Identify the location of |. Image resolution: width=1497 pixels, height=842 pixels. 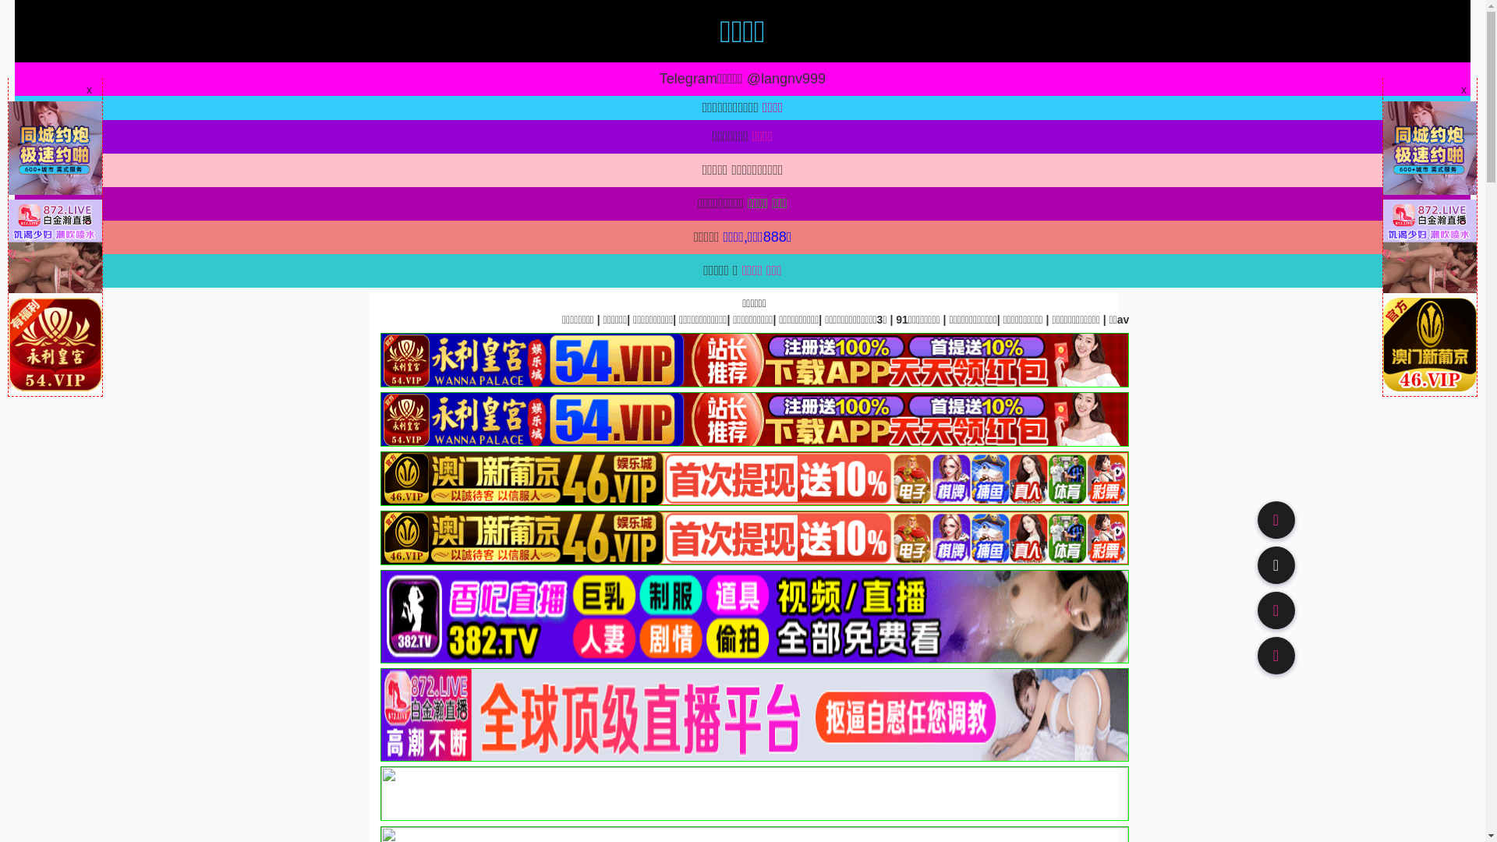
(379, 320).